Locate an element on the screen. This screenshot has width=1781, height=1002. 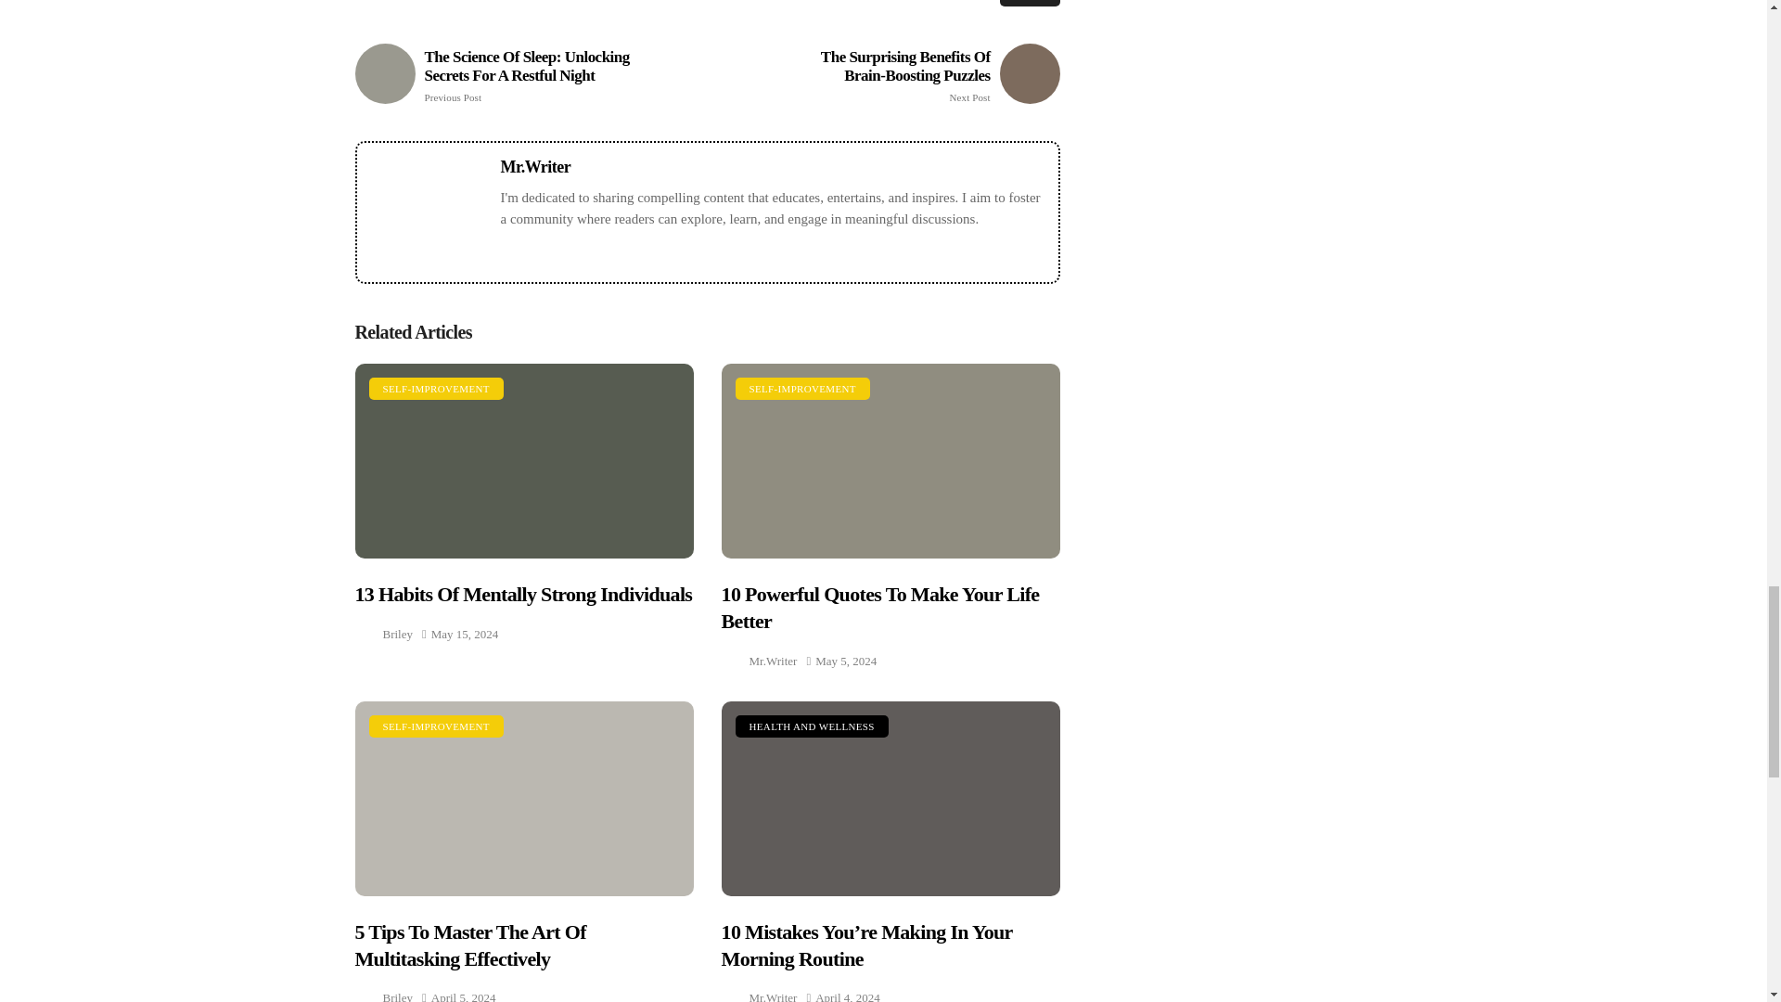
Posts by Briley is located at coordinates (397, 633).